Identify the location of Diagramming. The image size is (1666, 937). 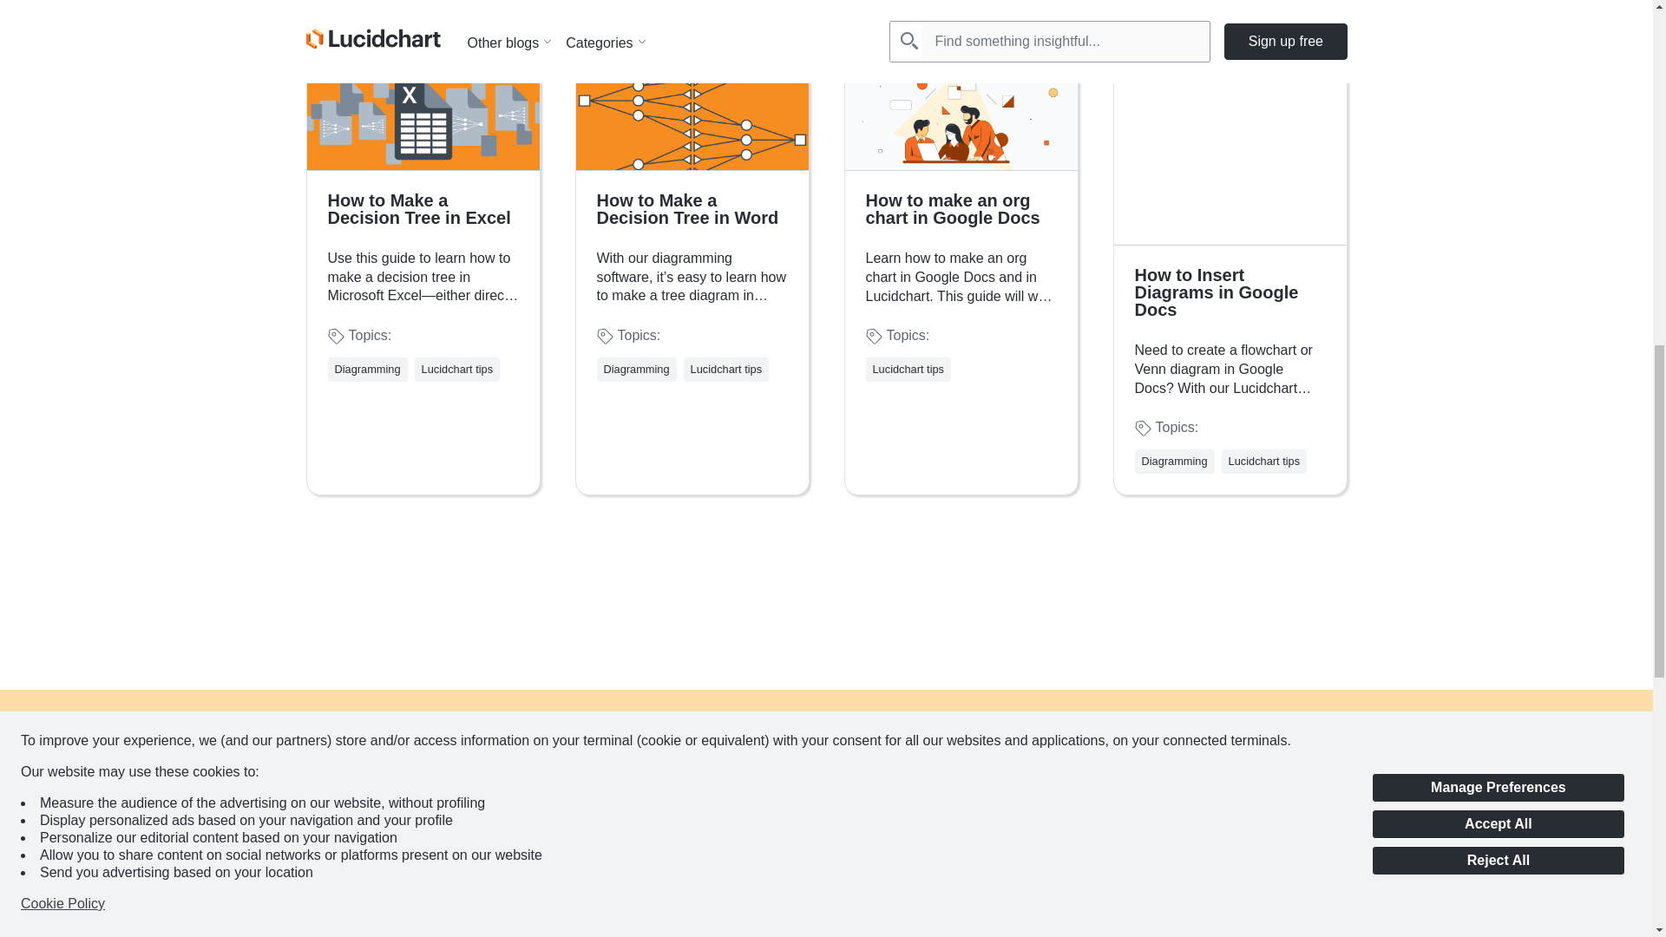
(1175, 461).